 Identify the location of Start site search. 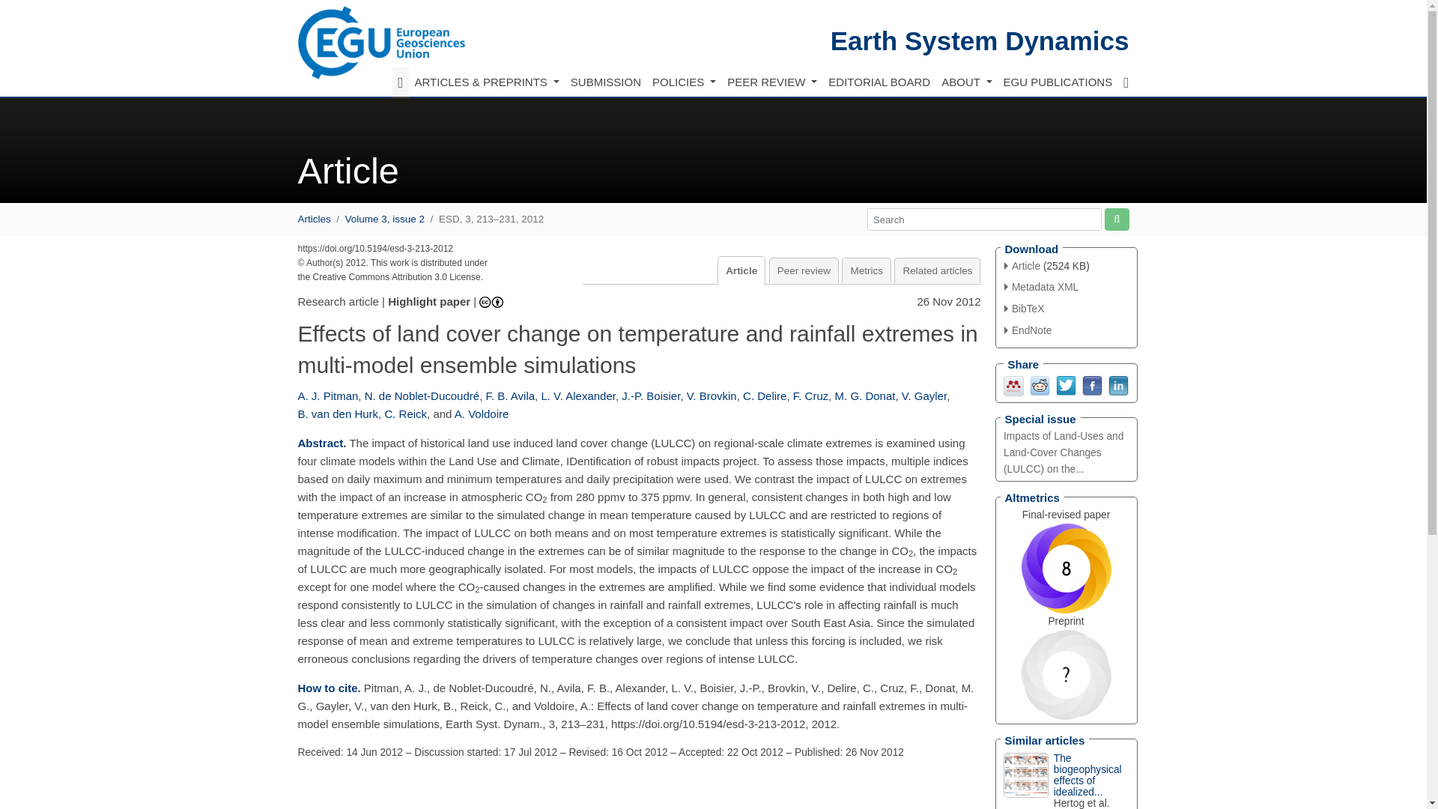
(1116, 219).